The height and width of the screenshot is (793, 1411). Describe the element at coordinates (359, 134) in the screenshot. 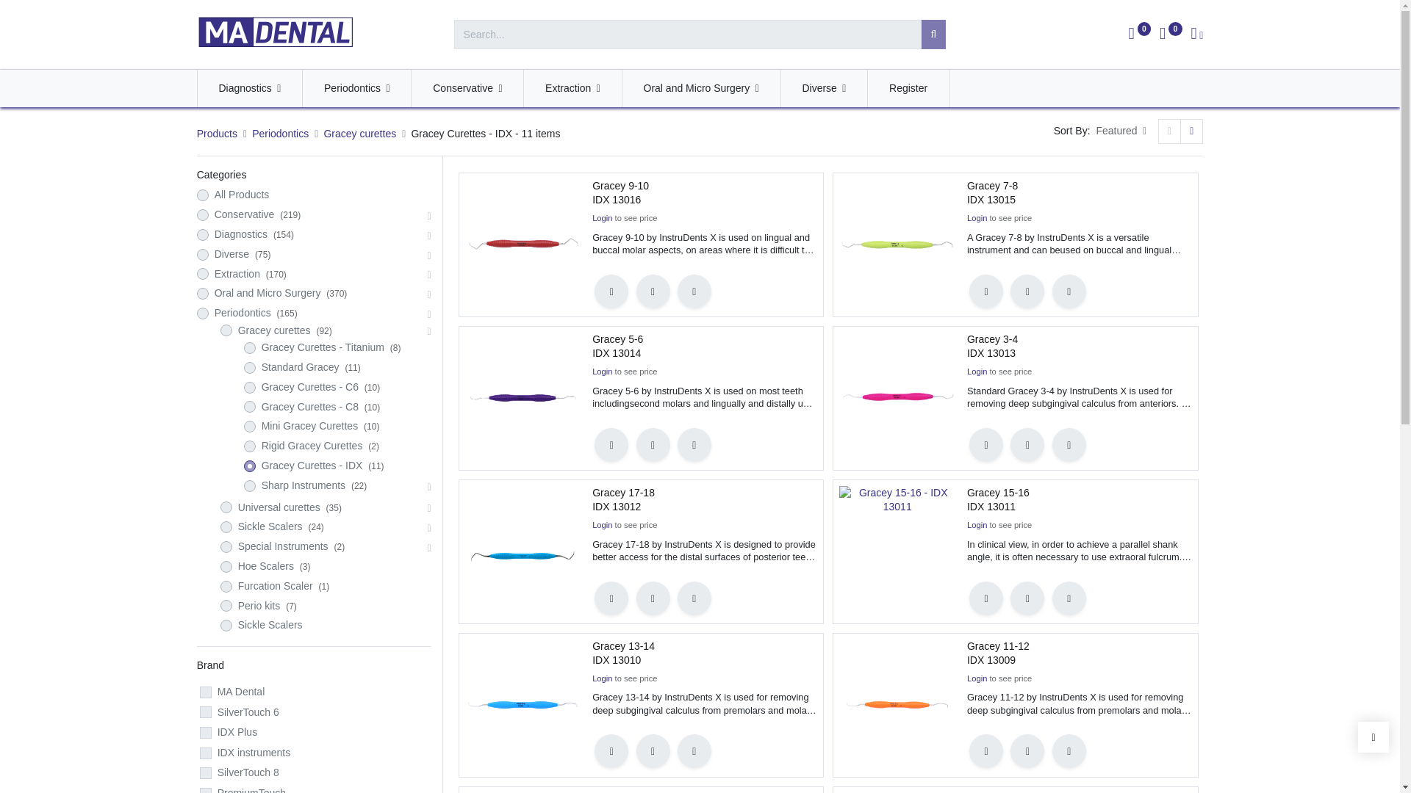

I see `Gracey curettes` at that location.